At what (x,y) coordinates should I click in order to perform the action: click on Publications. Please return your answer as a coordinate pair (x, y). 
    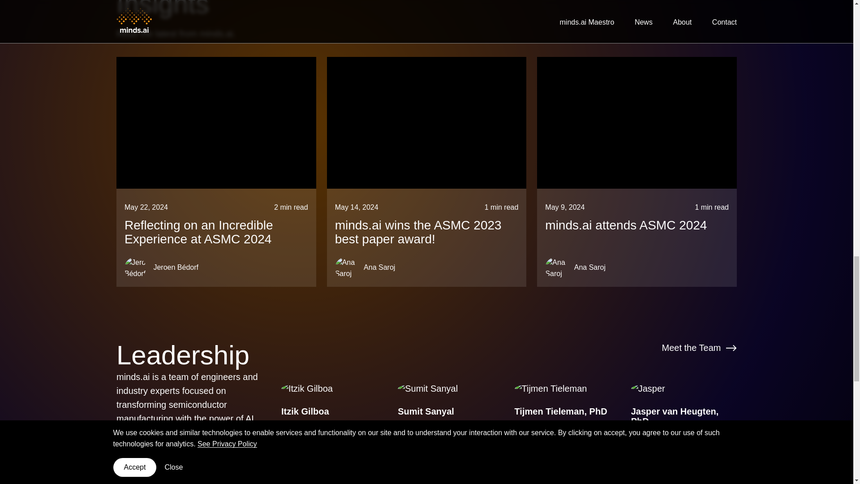
    Looking at the image, I should click on (658, 467).